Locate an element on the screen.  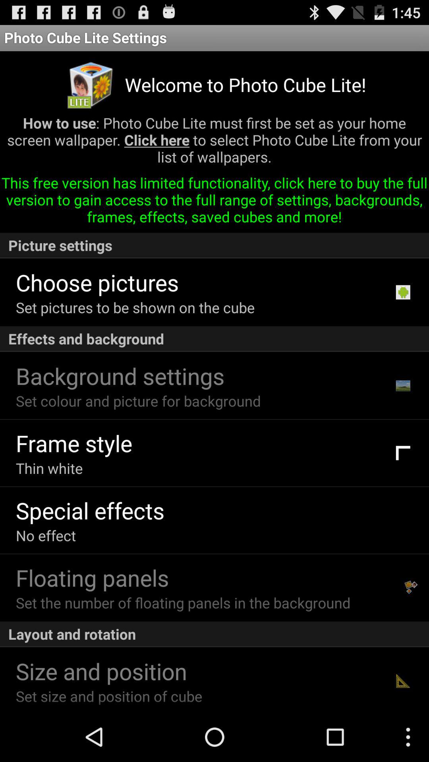
select item above special effects icon is located at coordinates (49, 468).